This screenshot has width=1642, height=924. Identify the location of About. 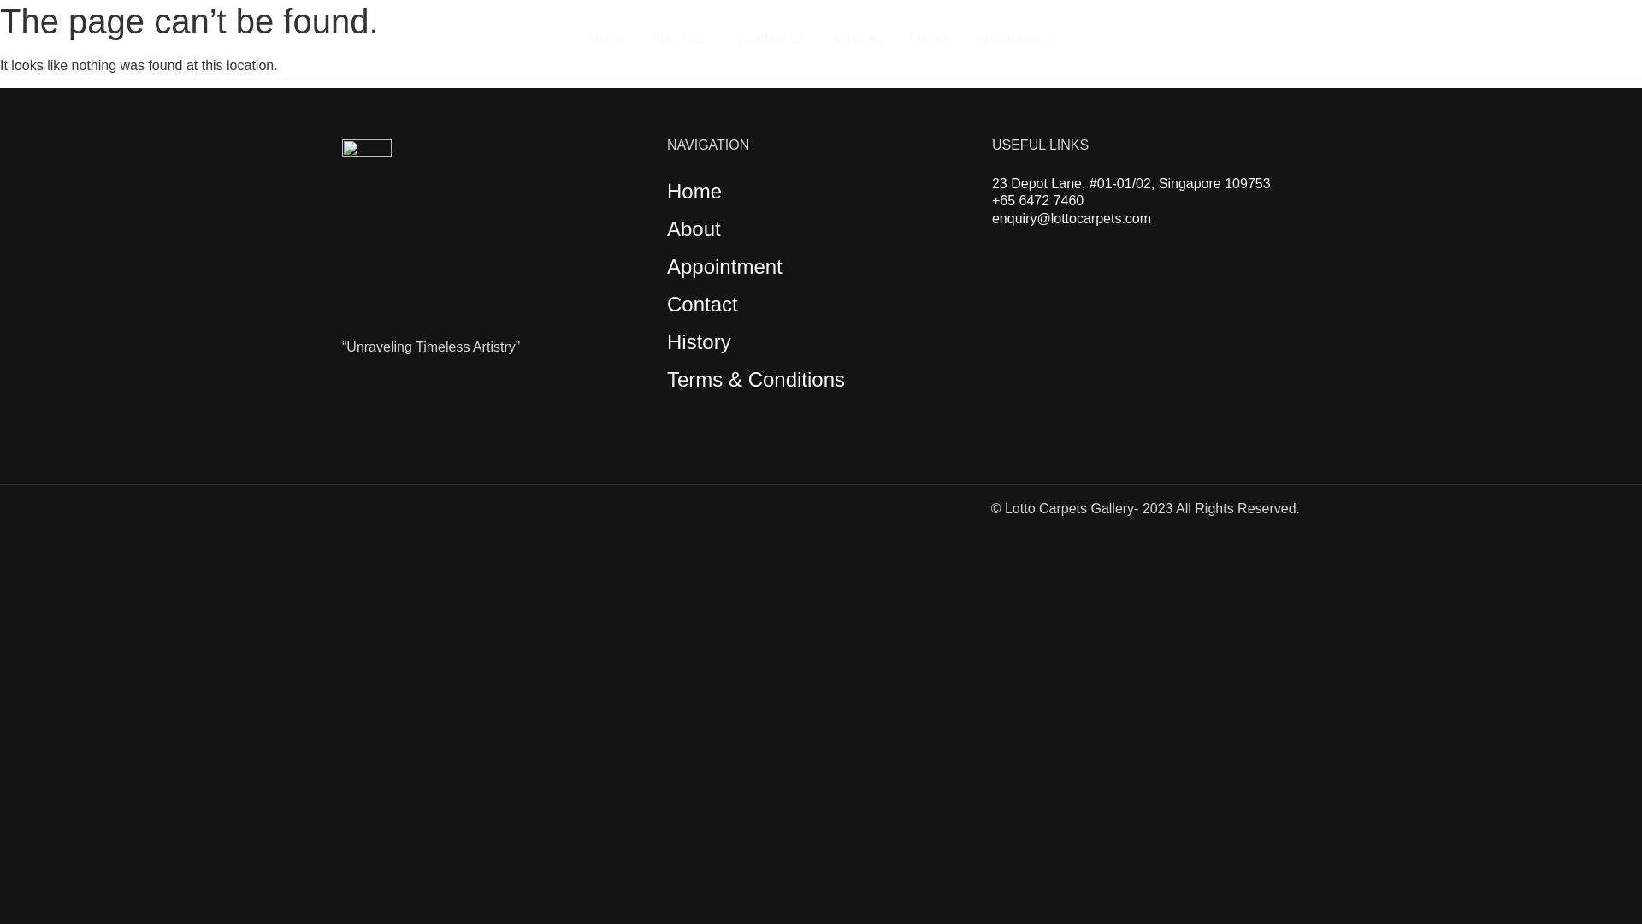
(693, 228).